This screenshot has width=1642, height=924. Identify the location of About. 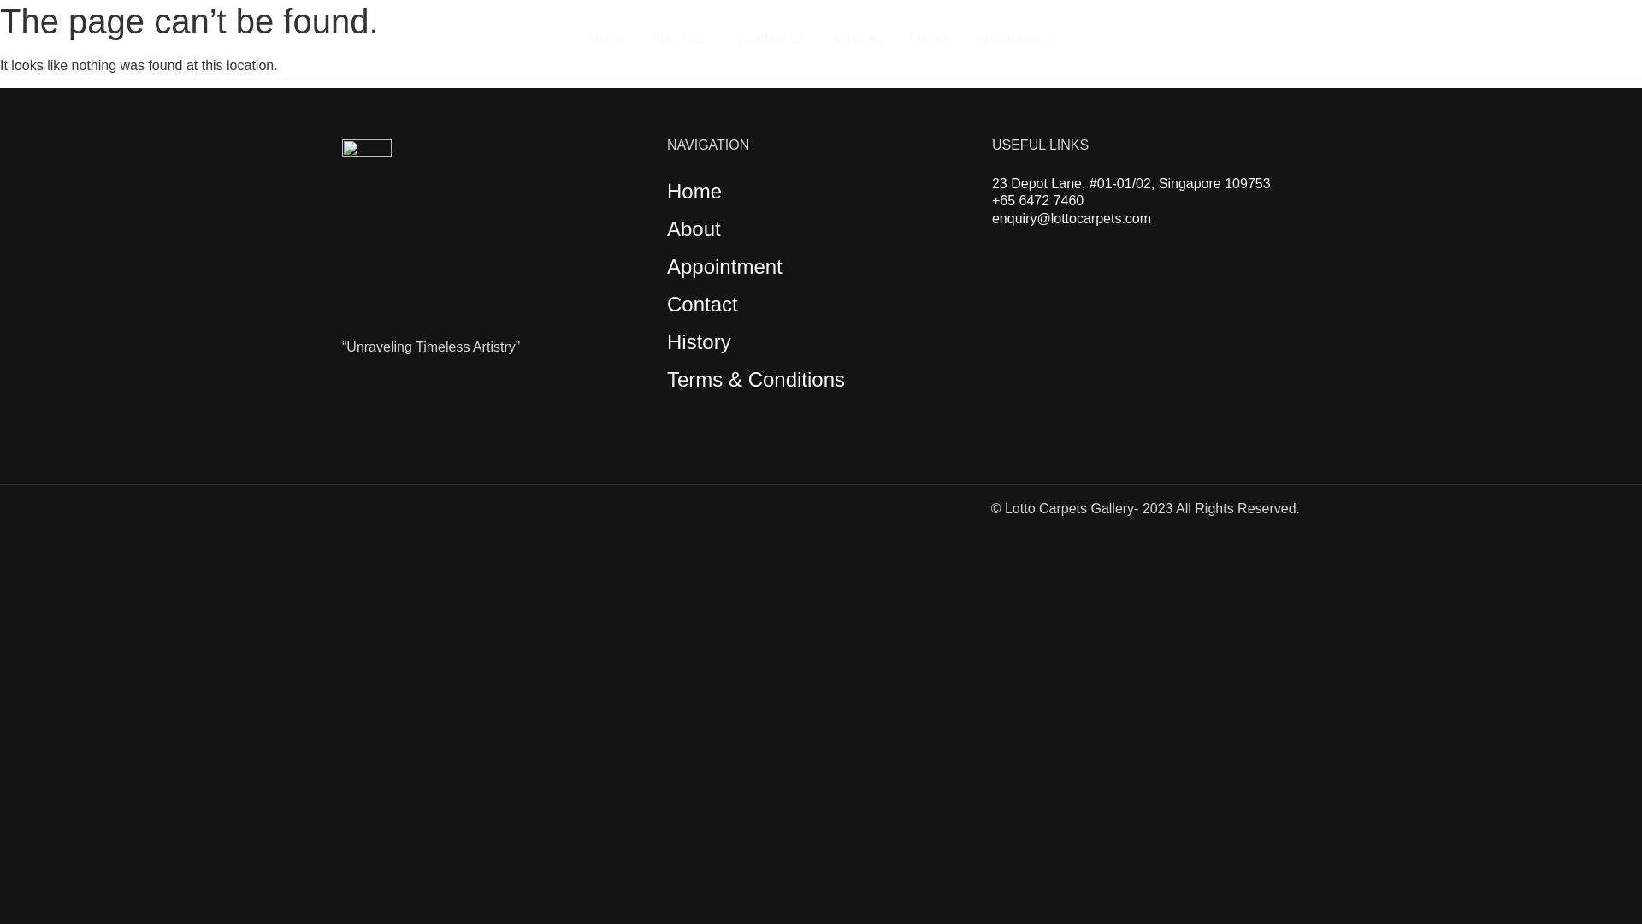
(693, 228).